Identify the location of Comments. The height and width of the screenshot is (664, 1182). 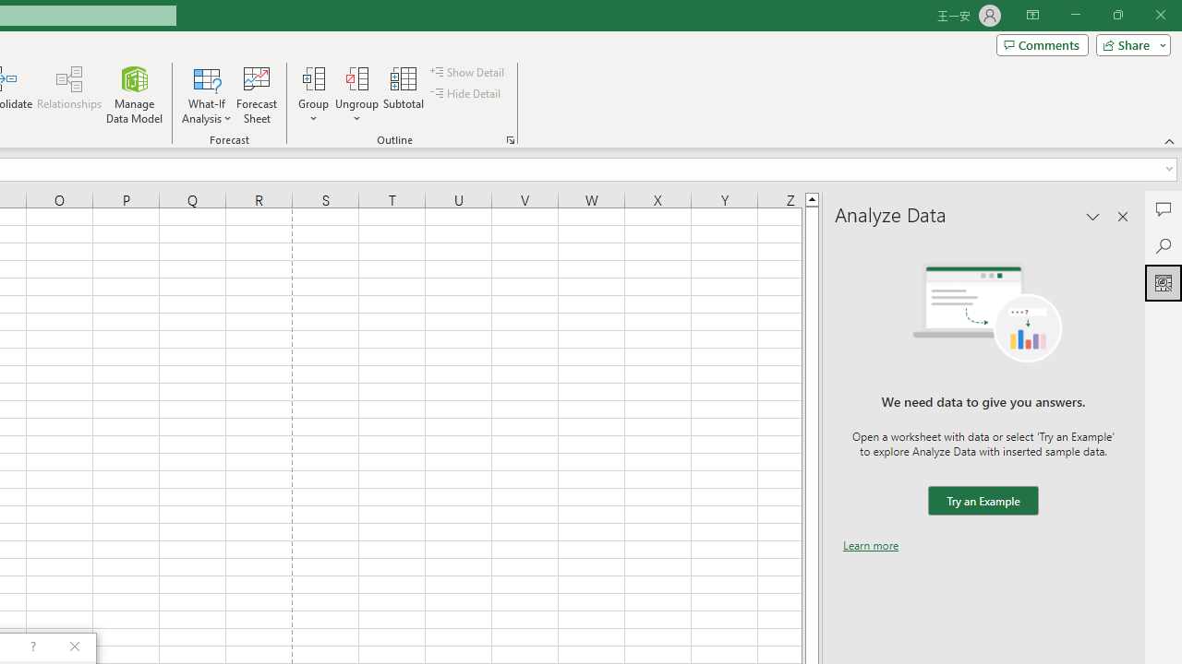
(1042, 44).